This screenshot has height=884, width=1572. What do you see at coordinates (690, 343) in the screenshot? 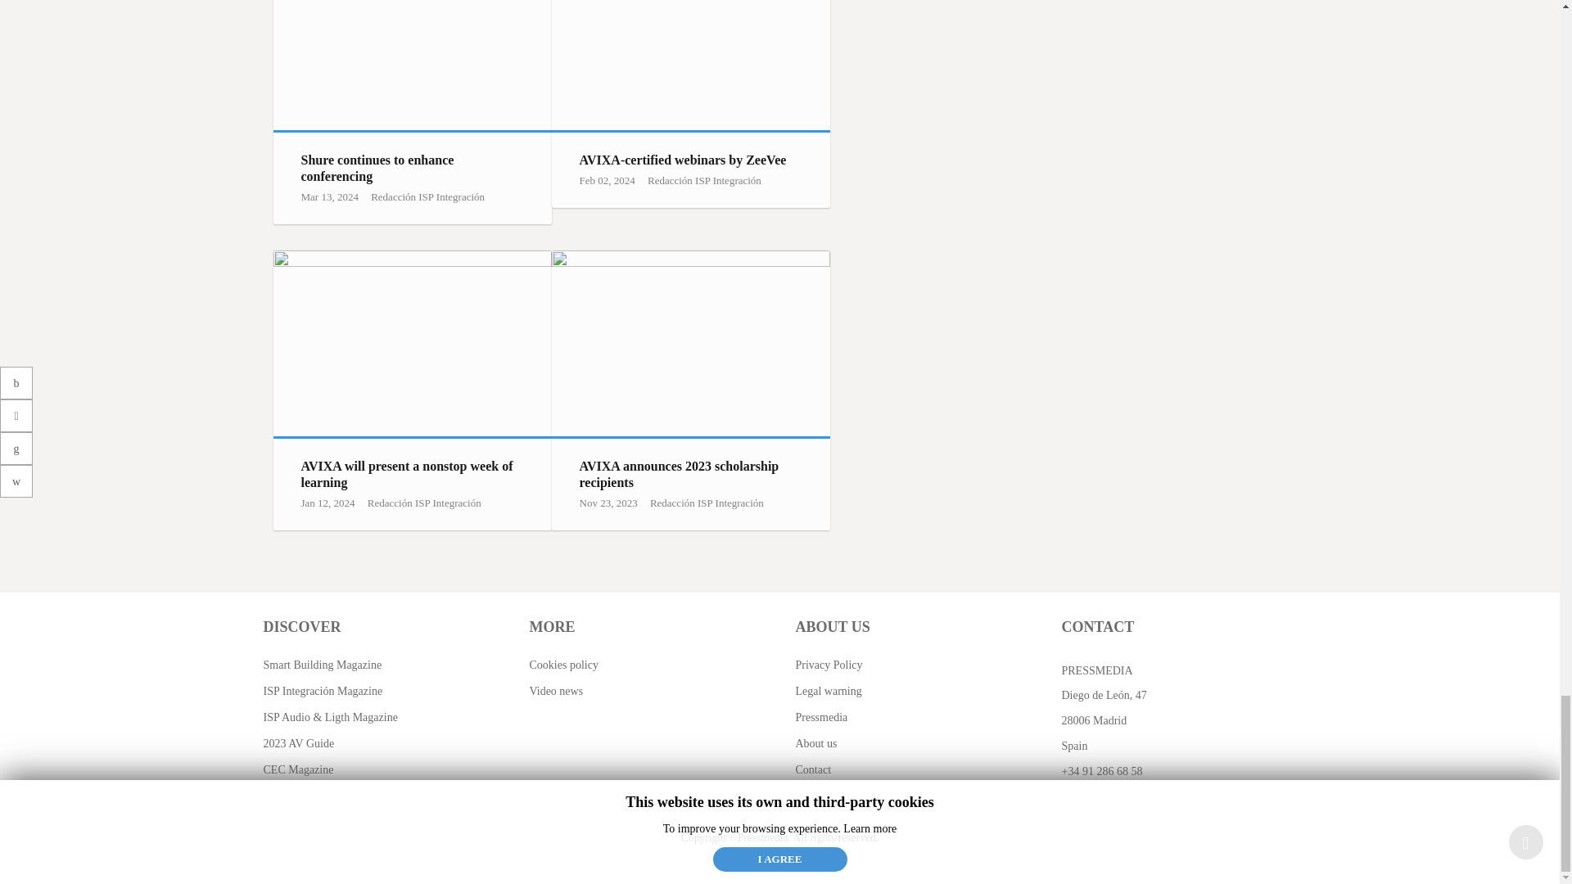
I see `AVIXA announces 2023 scholarship recipients` at bounding box center [690, 343].